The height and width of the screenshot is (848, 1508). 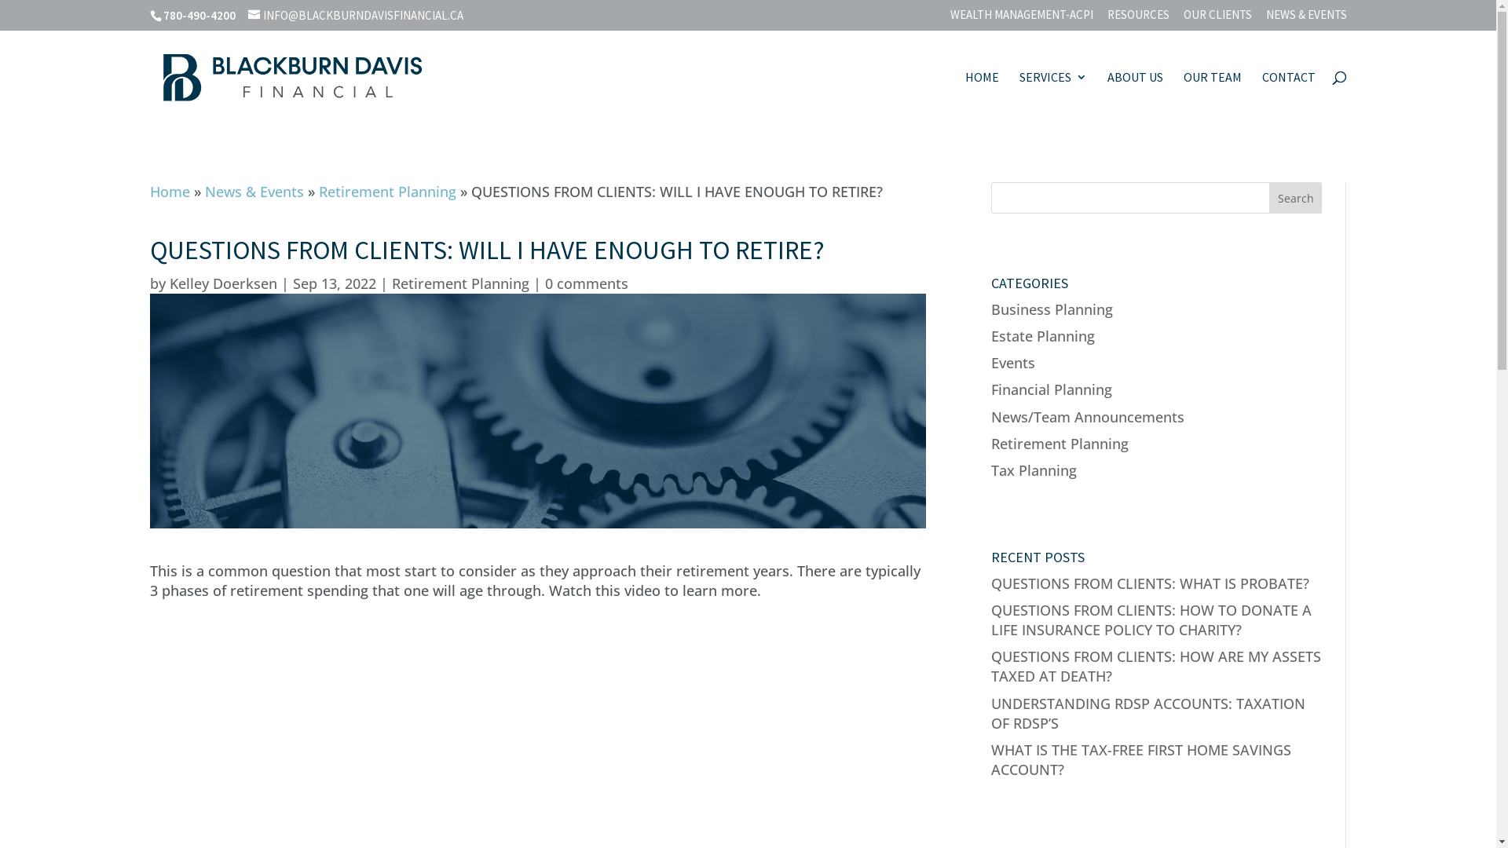 I want to click on Business Planning, so click(x=1052, y=309).